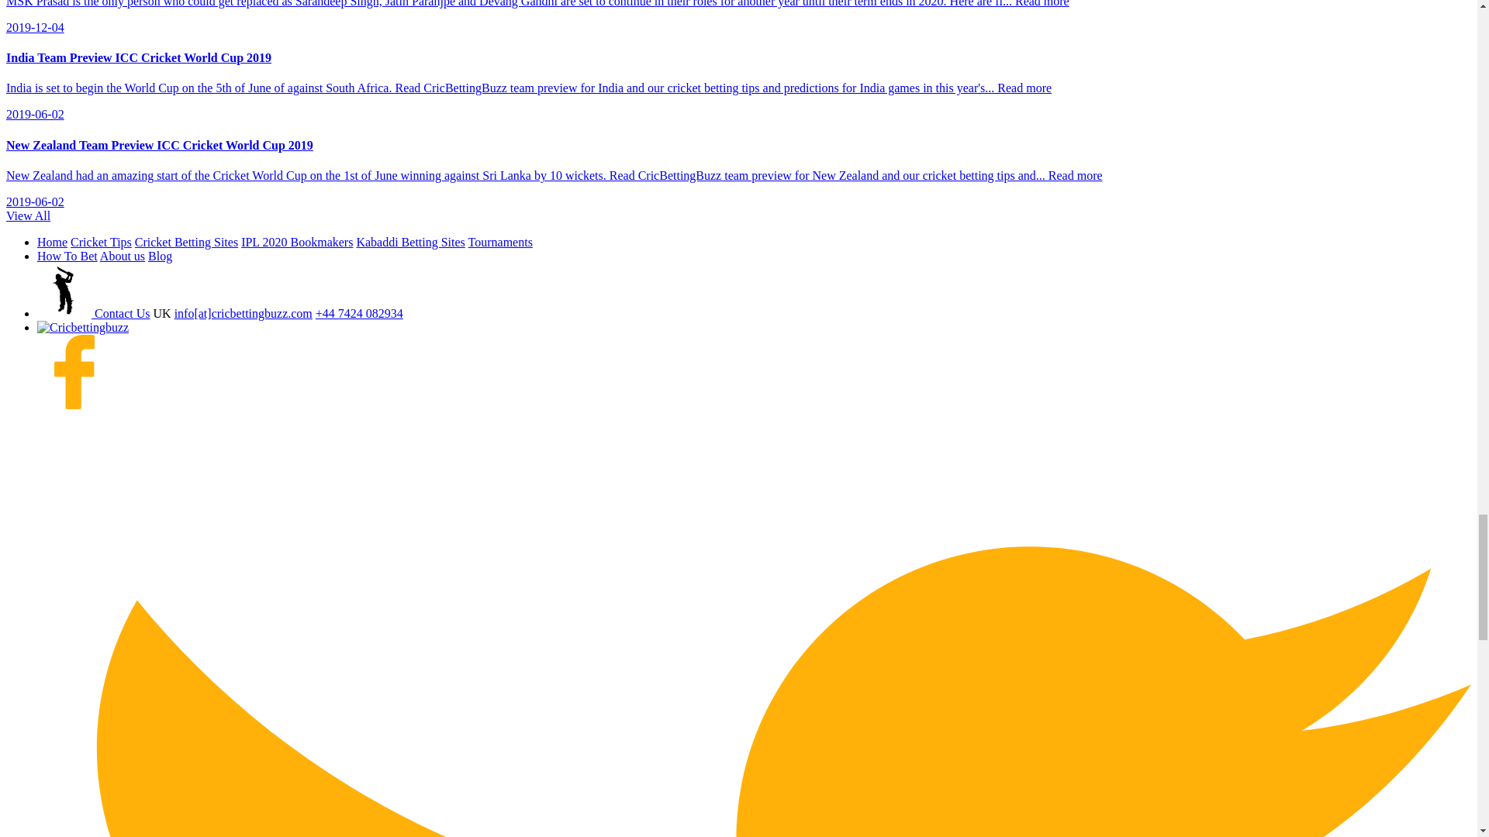  What do you see at coordinates (52, 242) in the screenshot?
I see `Home` at bounding box center [52, 242].